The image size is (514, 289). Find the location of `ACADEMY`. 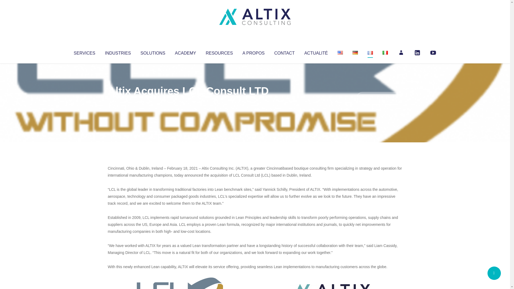

ACADEMY is located at coordinates (185, 52).